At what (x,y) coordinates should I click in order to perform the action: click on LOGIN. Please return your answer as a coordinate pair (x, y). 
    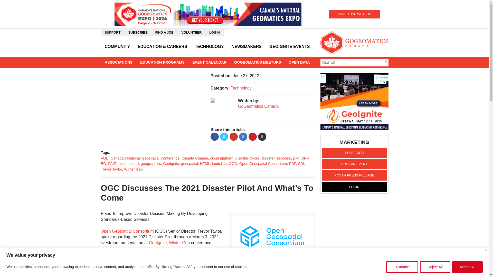
    Looking at the image, I should click on (215, 32).